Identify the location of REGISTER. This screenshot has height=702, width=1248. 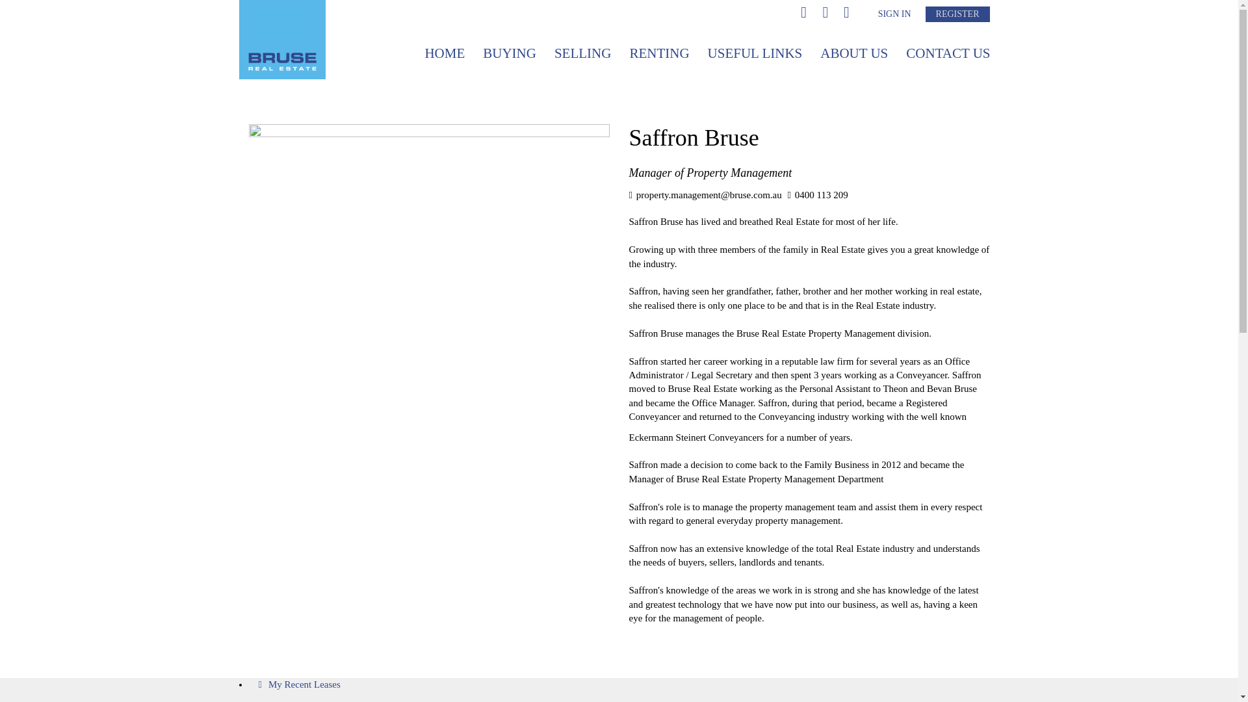
(957, 14).